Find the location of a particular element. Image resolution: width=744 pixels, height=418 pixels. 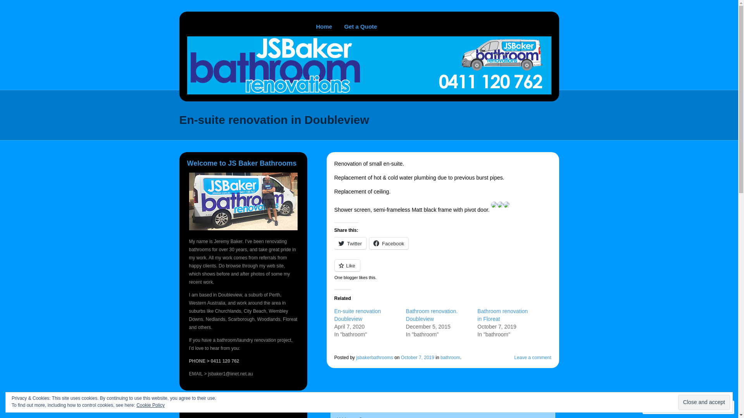

Close and accept is located at coordinates (704, 403).